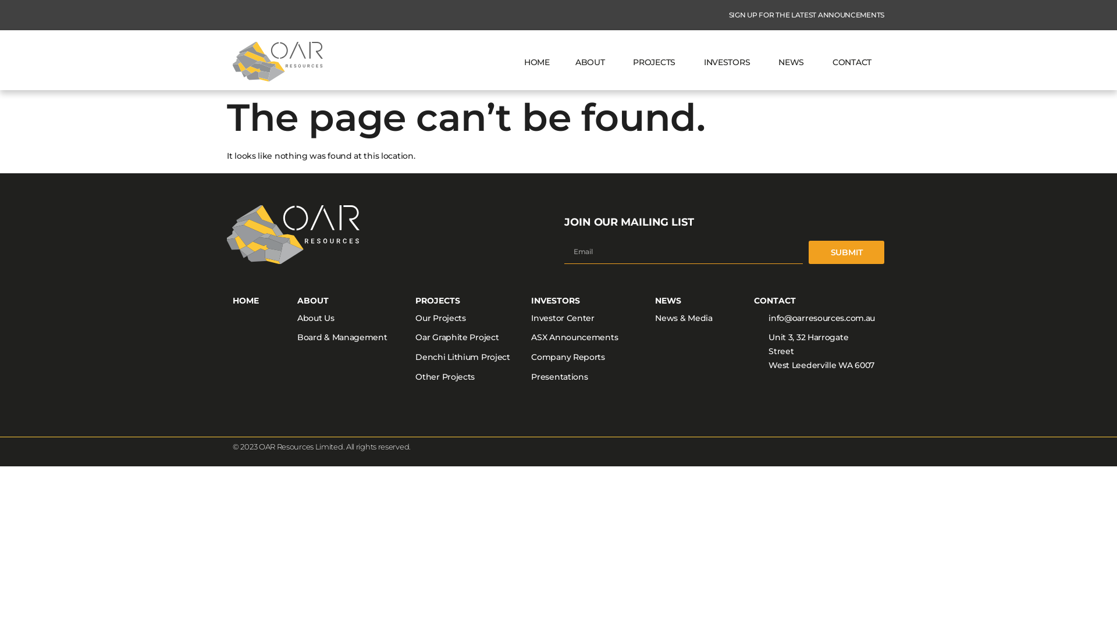  I want to click on Company Reports, so click(588, 358).